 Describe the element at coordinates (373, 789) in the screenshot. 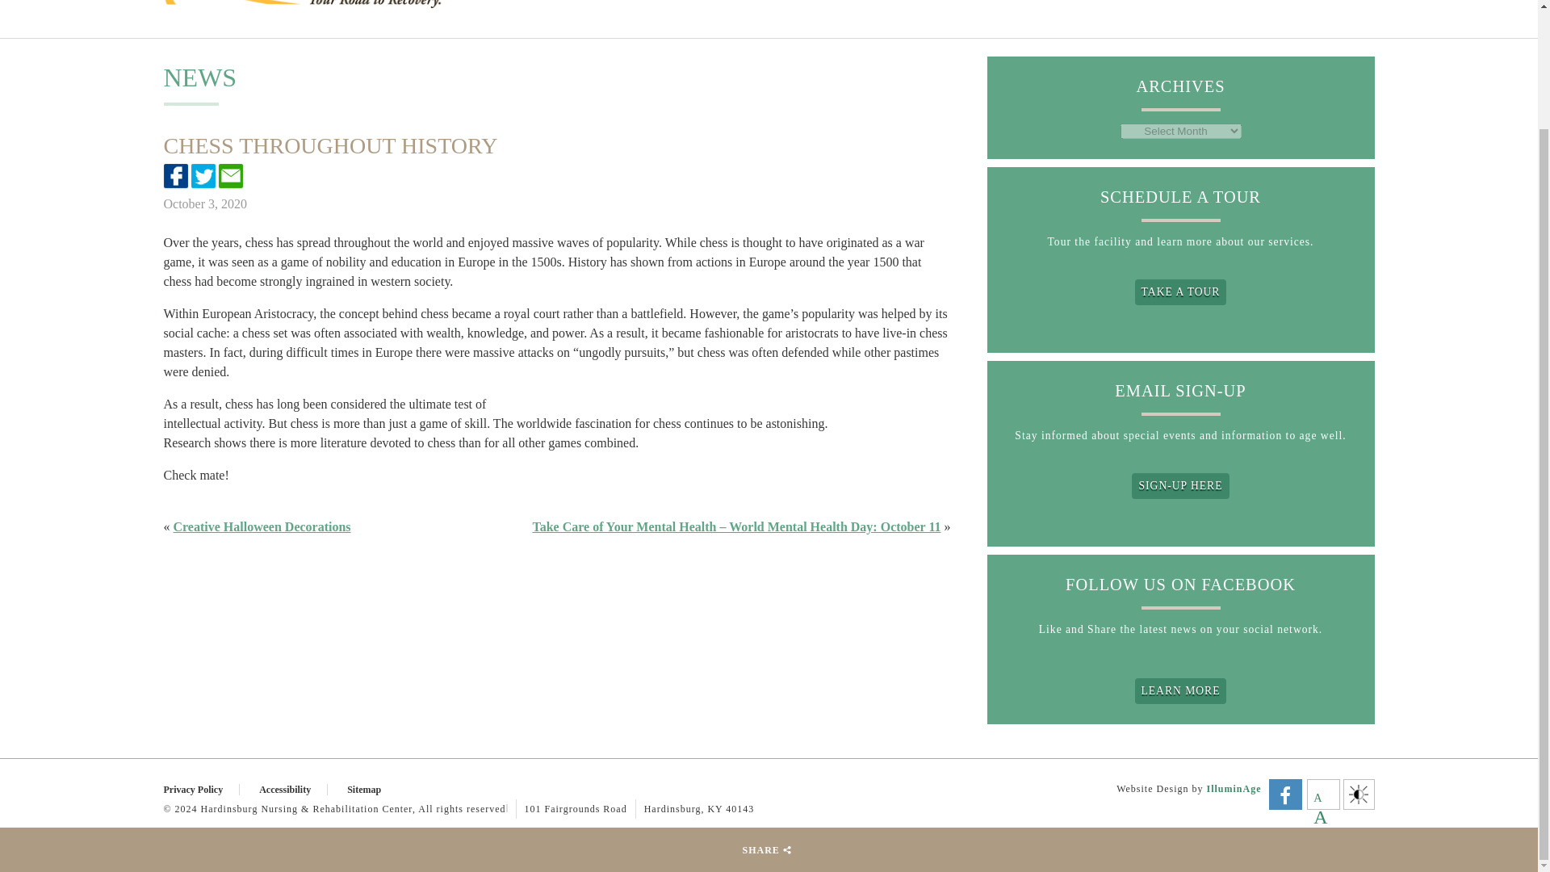

I see `Sitemap` at that location.